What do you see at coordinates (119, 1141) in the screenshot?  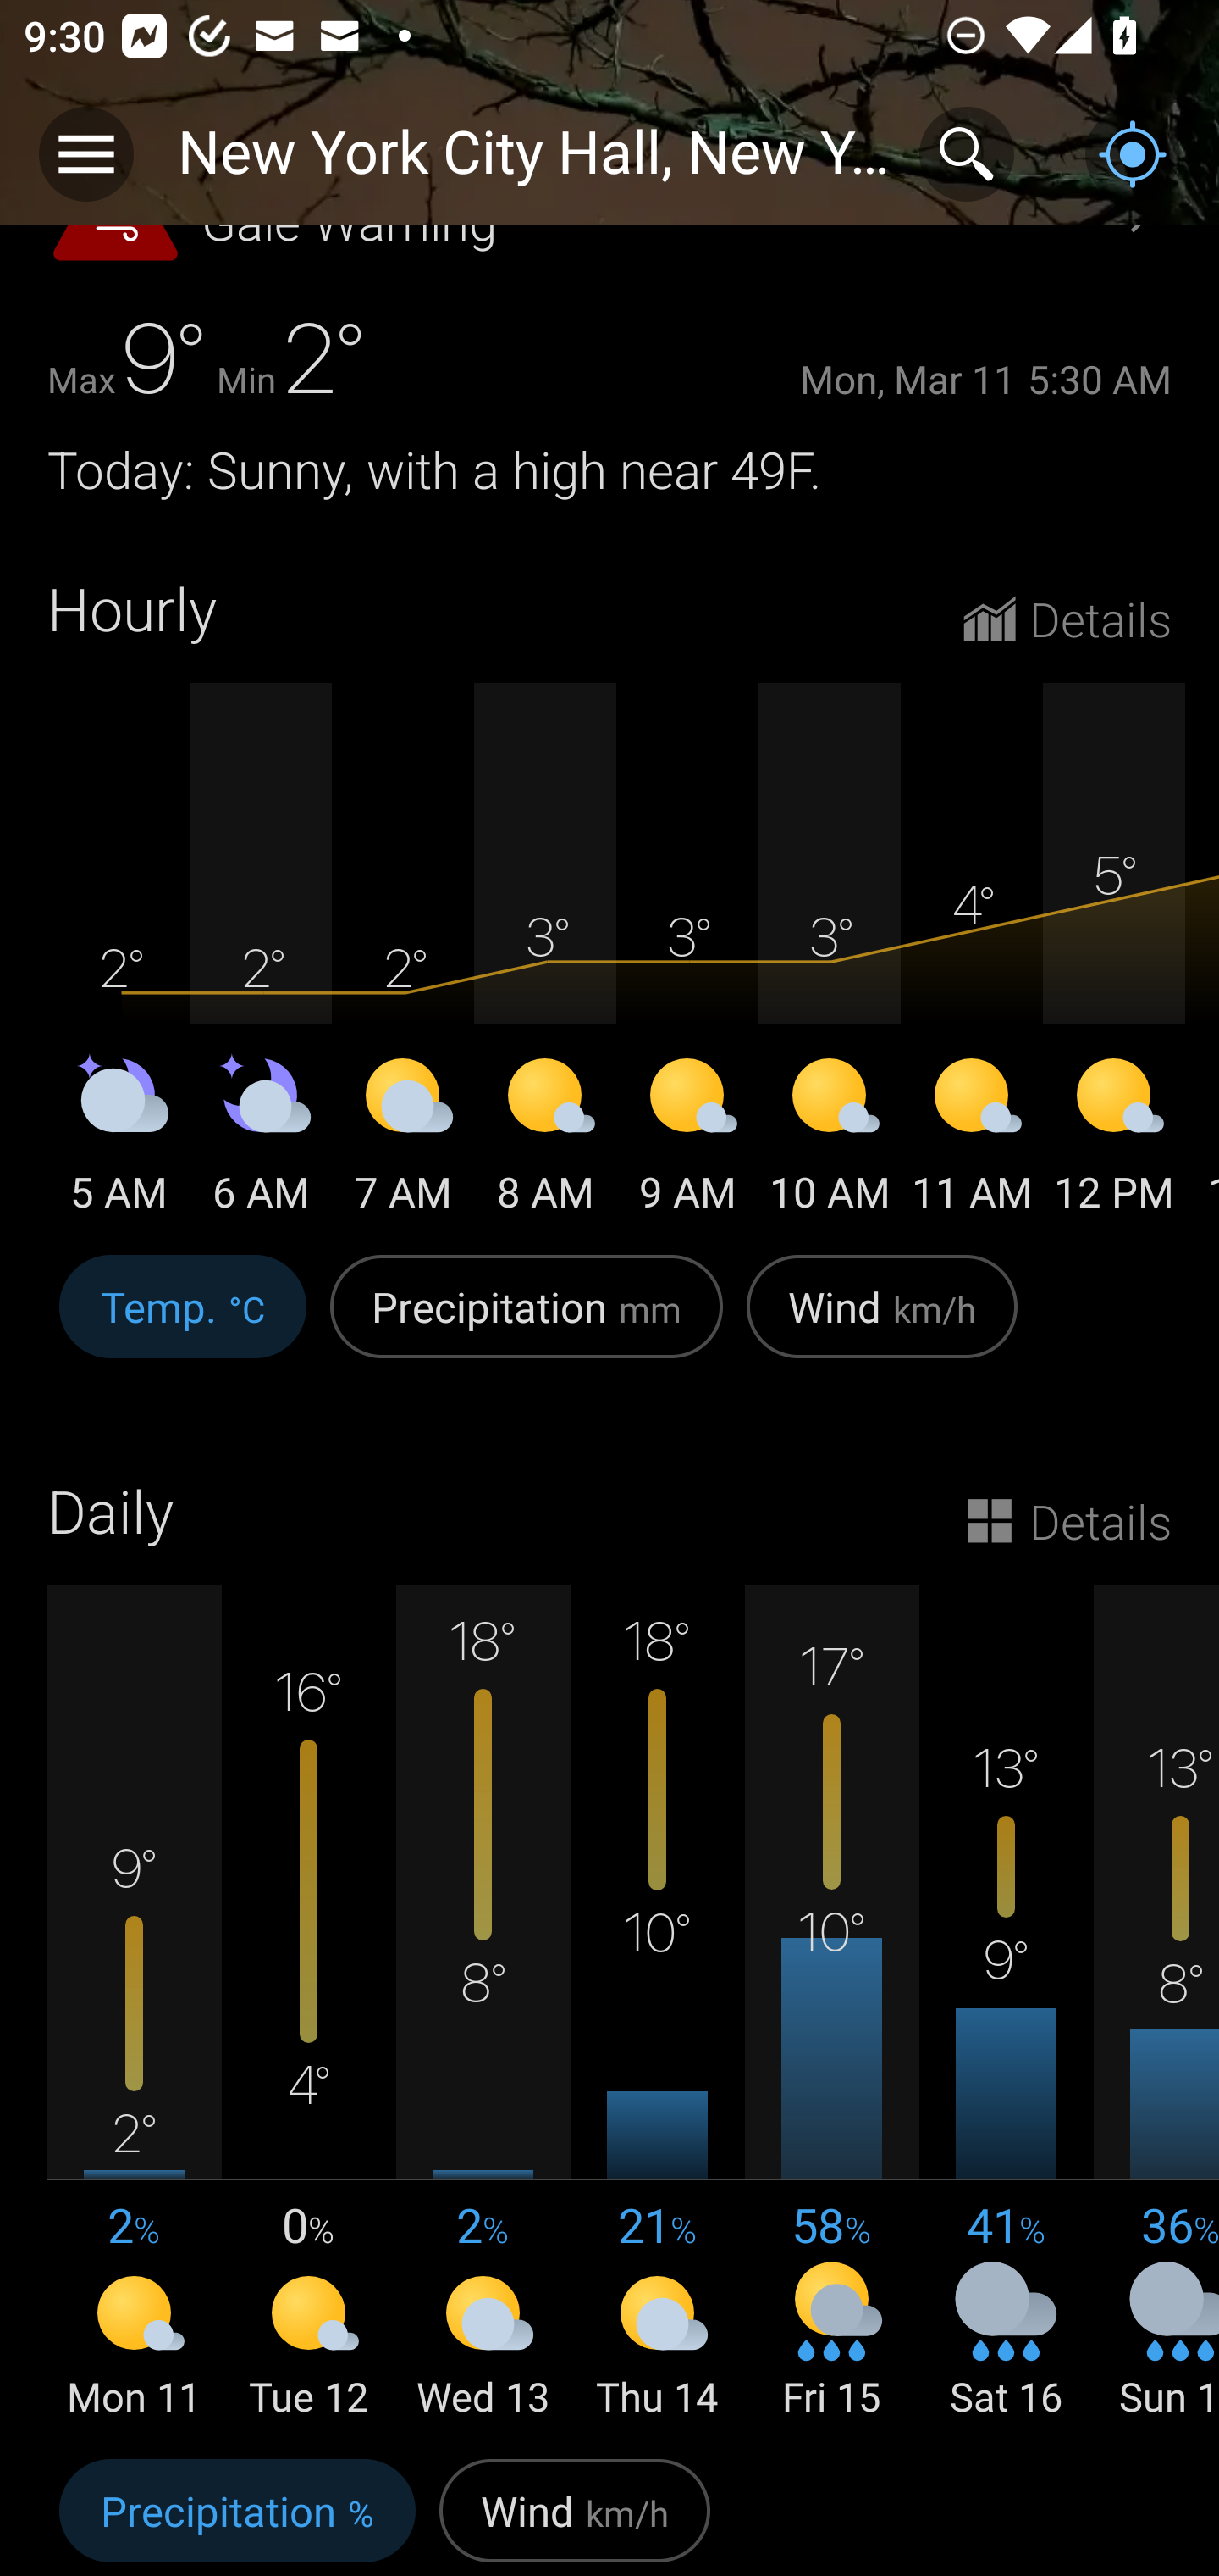 I see `5 AM` at bounding box center [119, 1141].